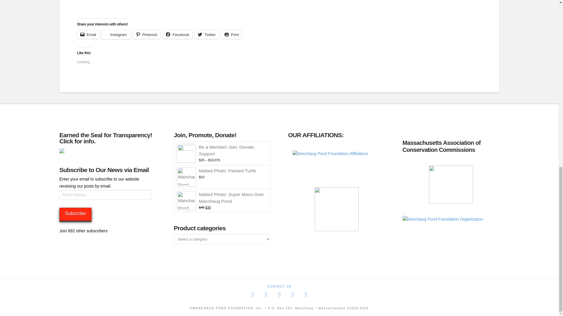 This screenshot has height=316, width=563. What do you see at coordinates (232, 34) in the screenshot?
I see `Click to print` at bounding box center [232, 34].